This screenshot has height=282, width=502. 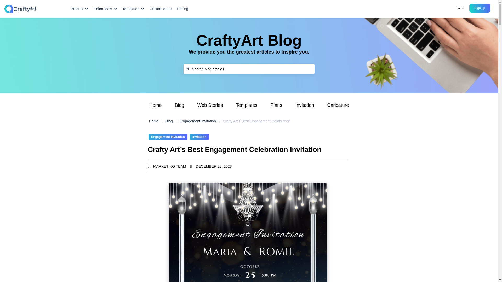 I want to click on Templates, so click(x=133, y=9).